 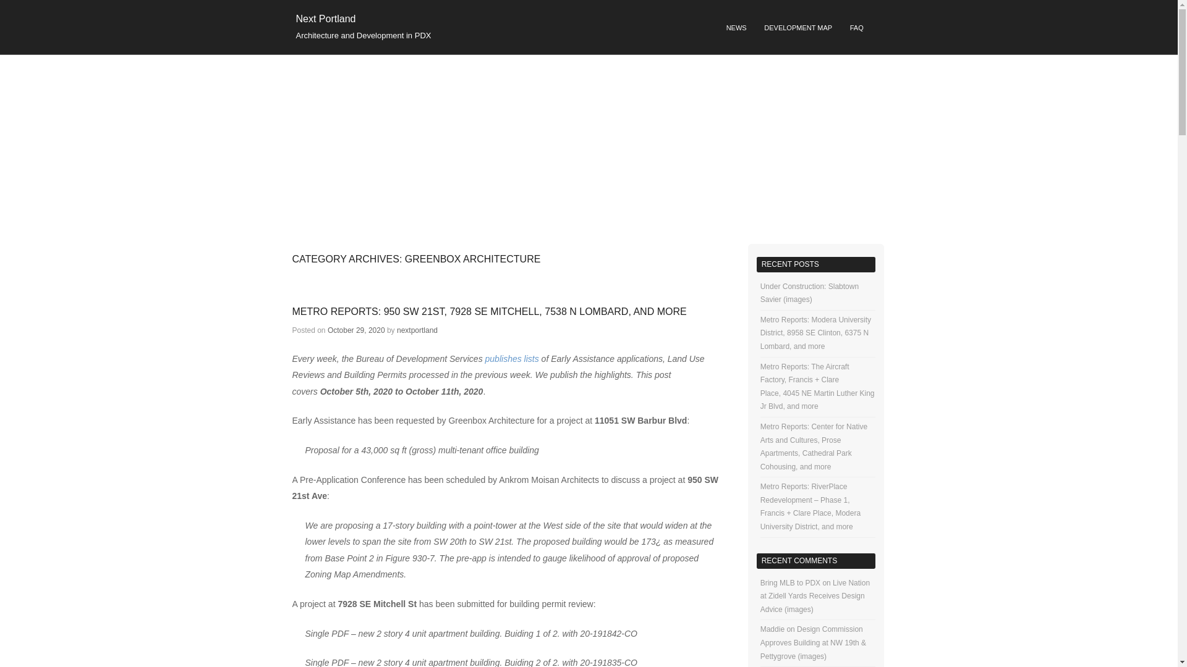 I want to click on View all posts by nextportland, so click(x=417, y=330).